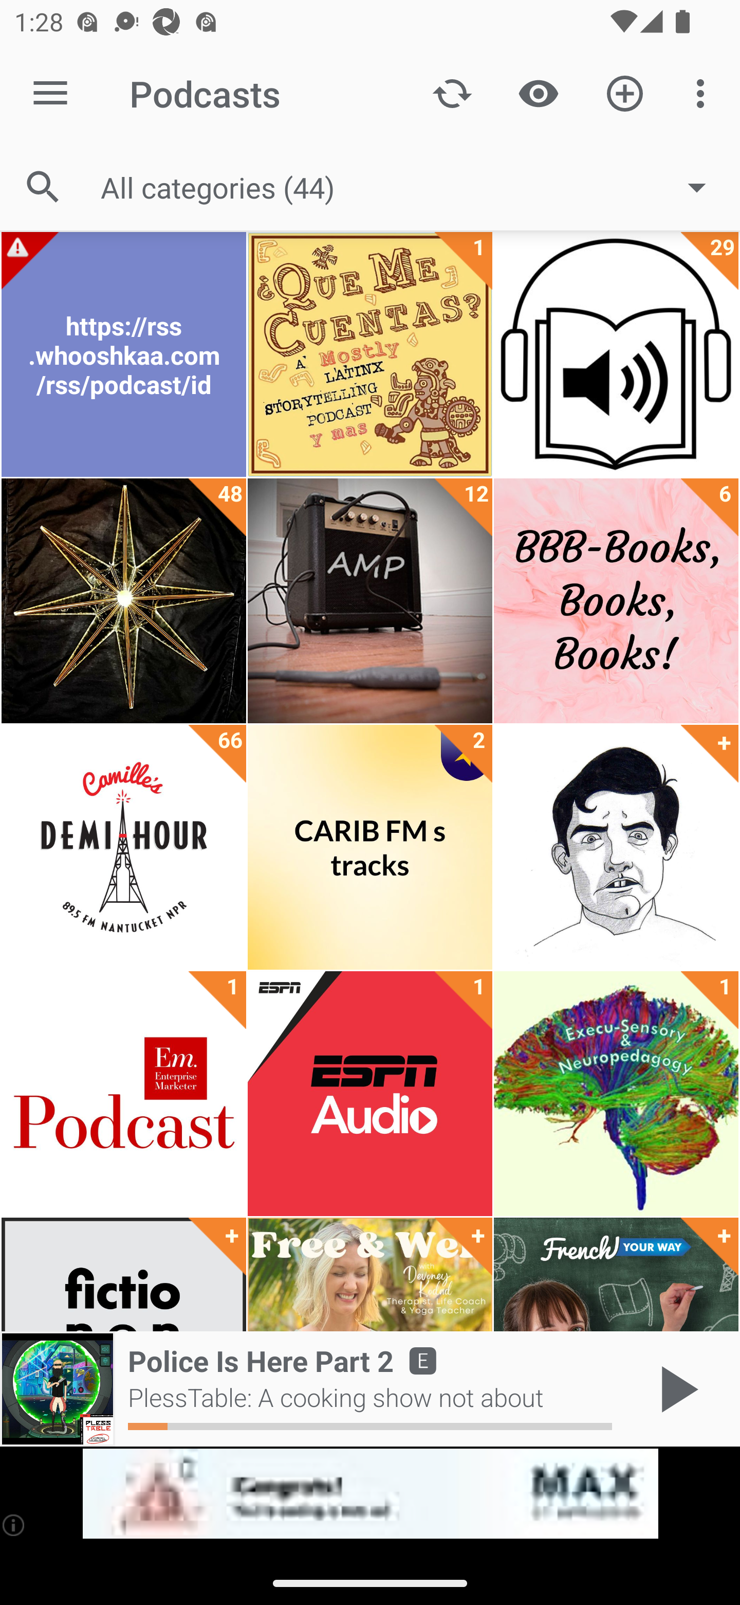 This screenshot has width=740, height=1605. I want to click on Add new Podcast, so click(625, 93).